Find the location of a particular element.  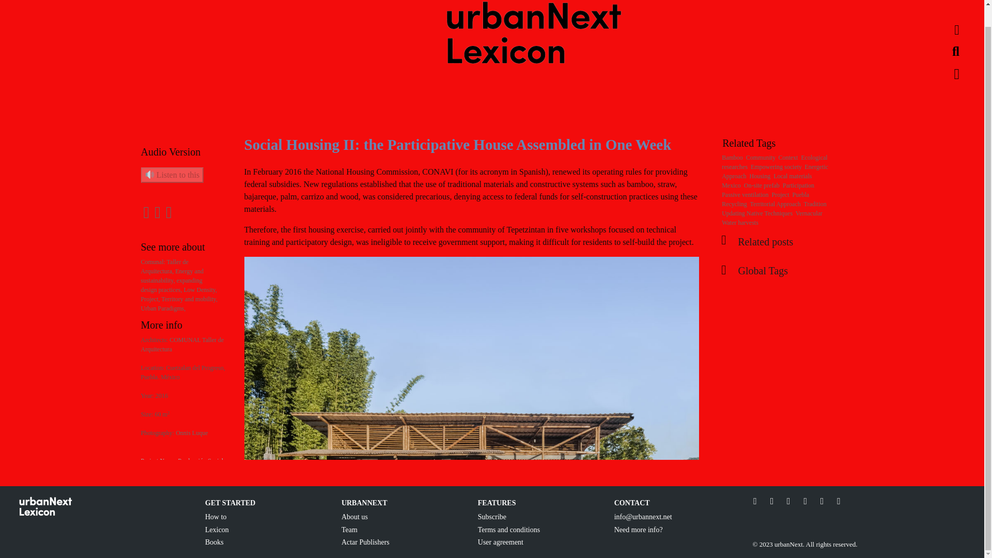

Urban Paradigms is located at coordinates (163, 308).